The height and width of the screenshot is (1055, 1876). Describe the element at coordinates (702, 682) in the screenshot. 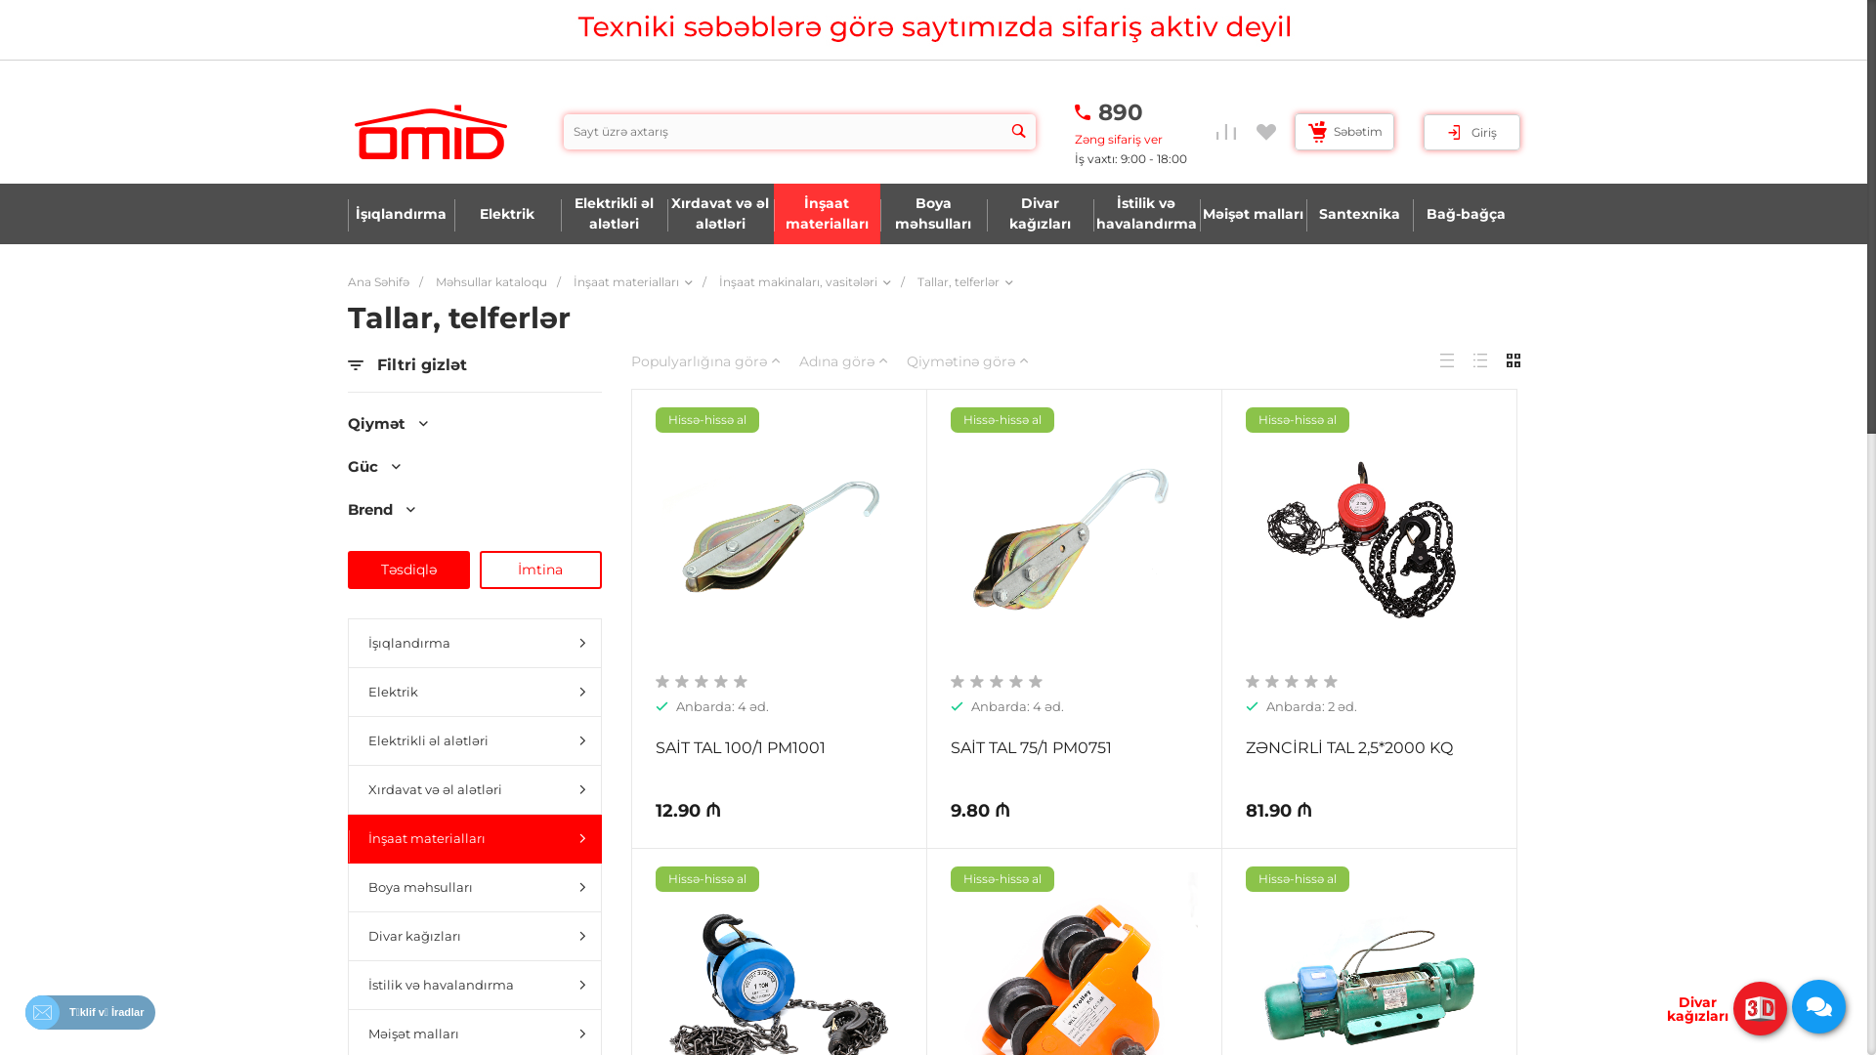

I see `3` at that location.